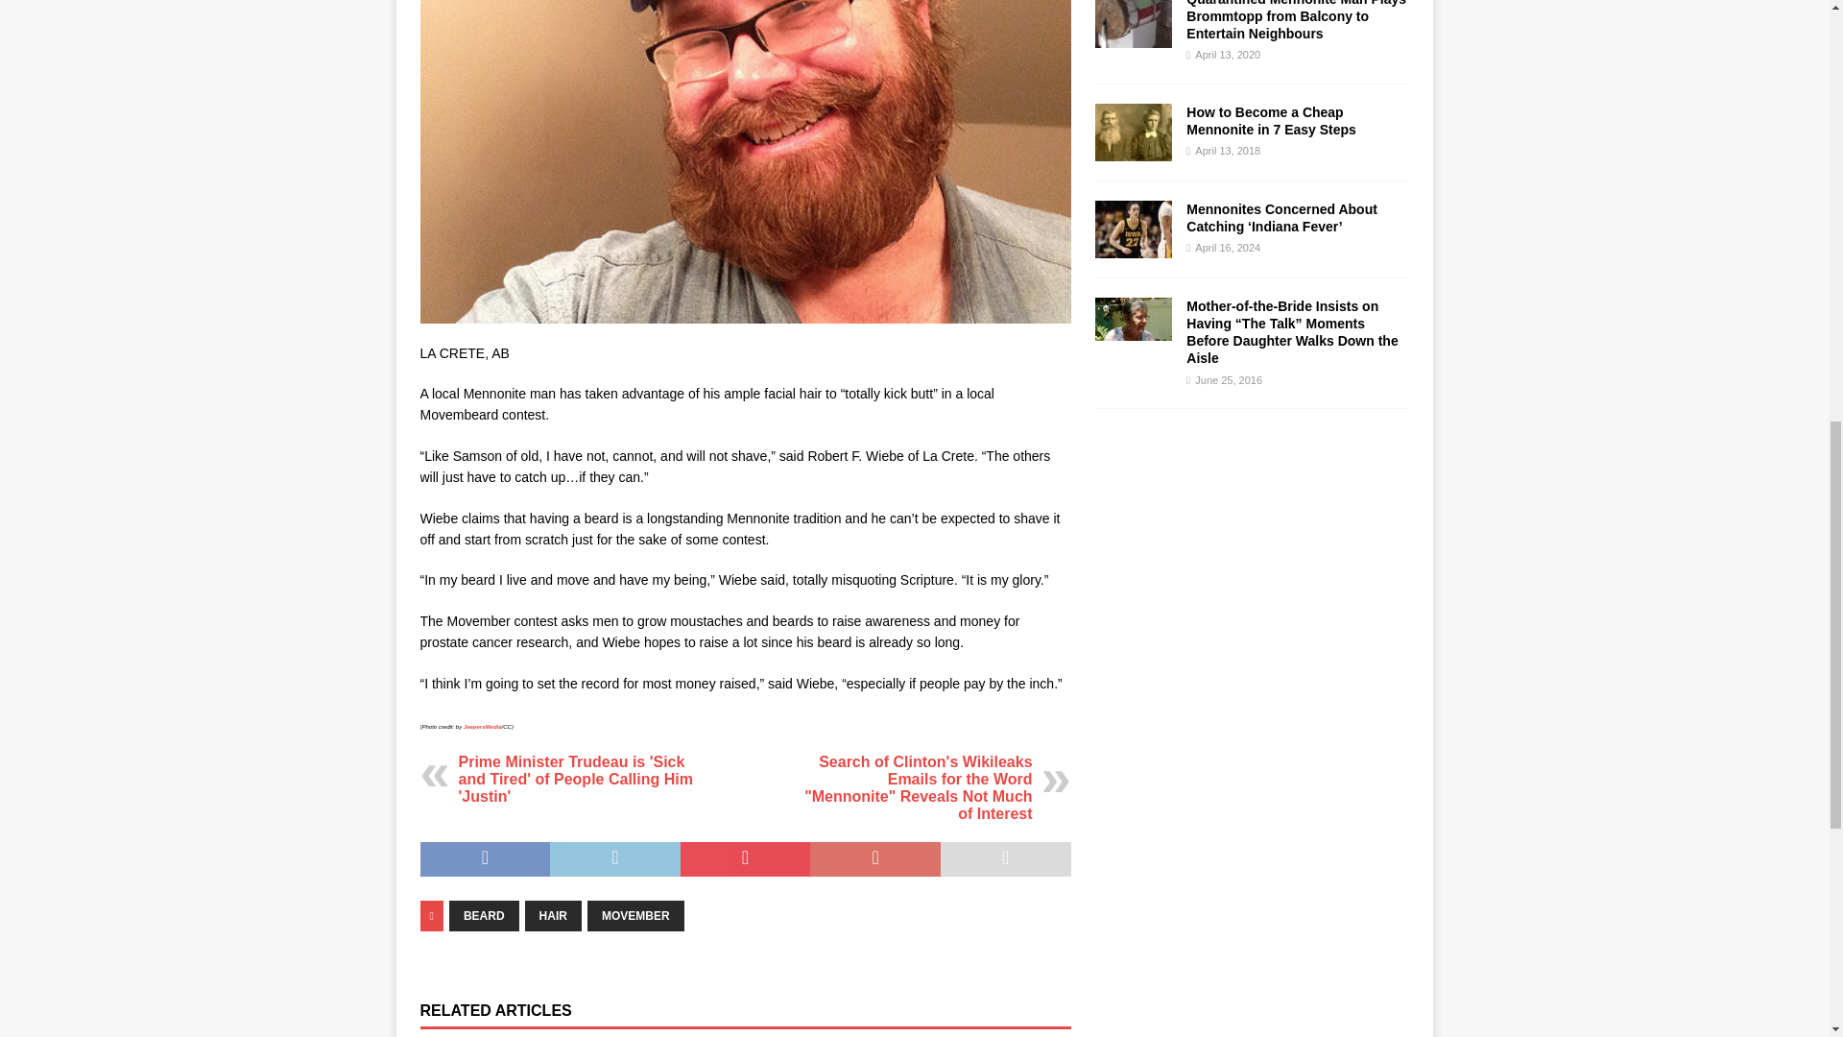 The width and height of the screenshot is (1843, 1037). I want to click on JeepersMedia, so click(482, 726).